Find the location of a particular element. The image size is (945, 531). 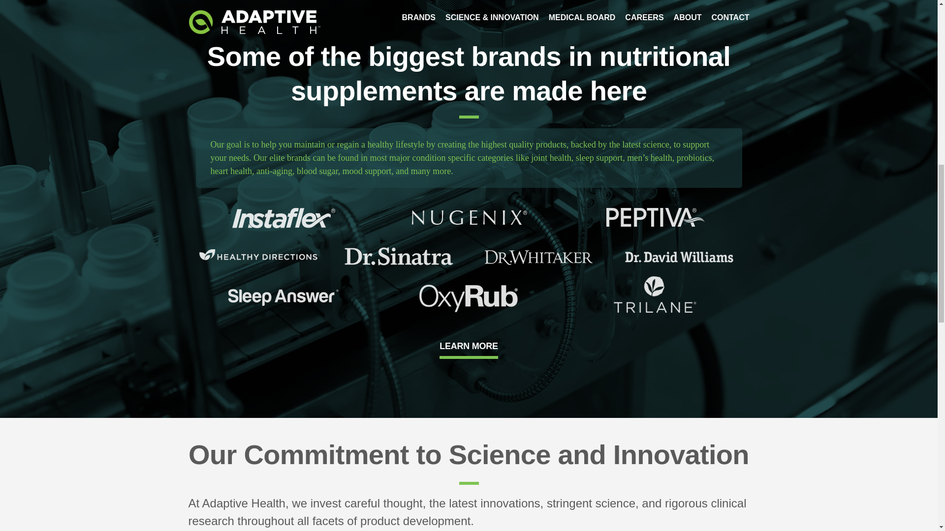

LEARN MORE is located at coordinates (469, 344).